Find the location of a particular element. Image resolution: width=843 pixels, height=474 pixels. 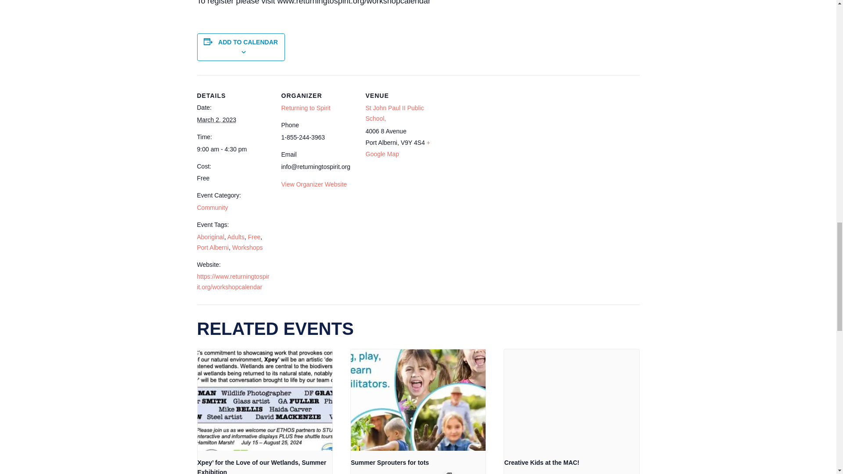

Returning to Spirit is located at coordinates (306, 108).